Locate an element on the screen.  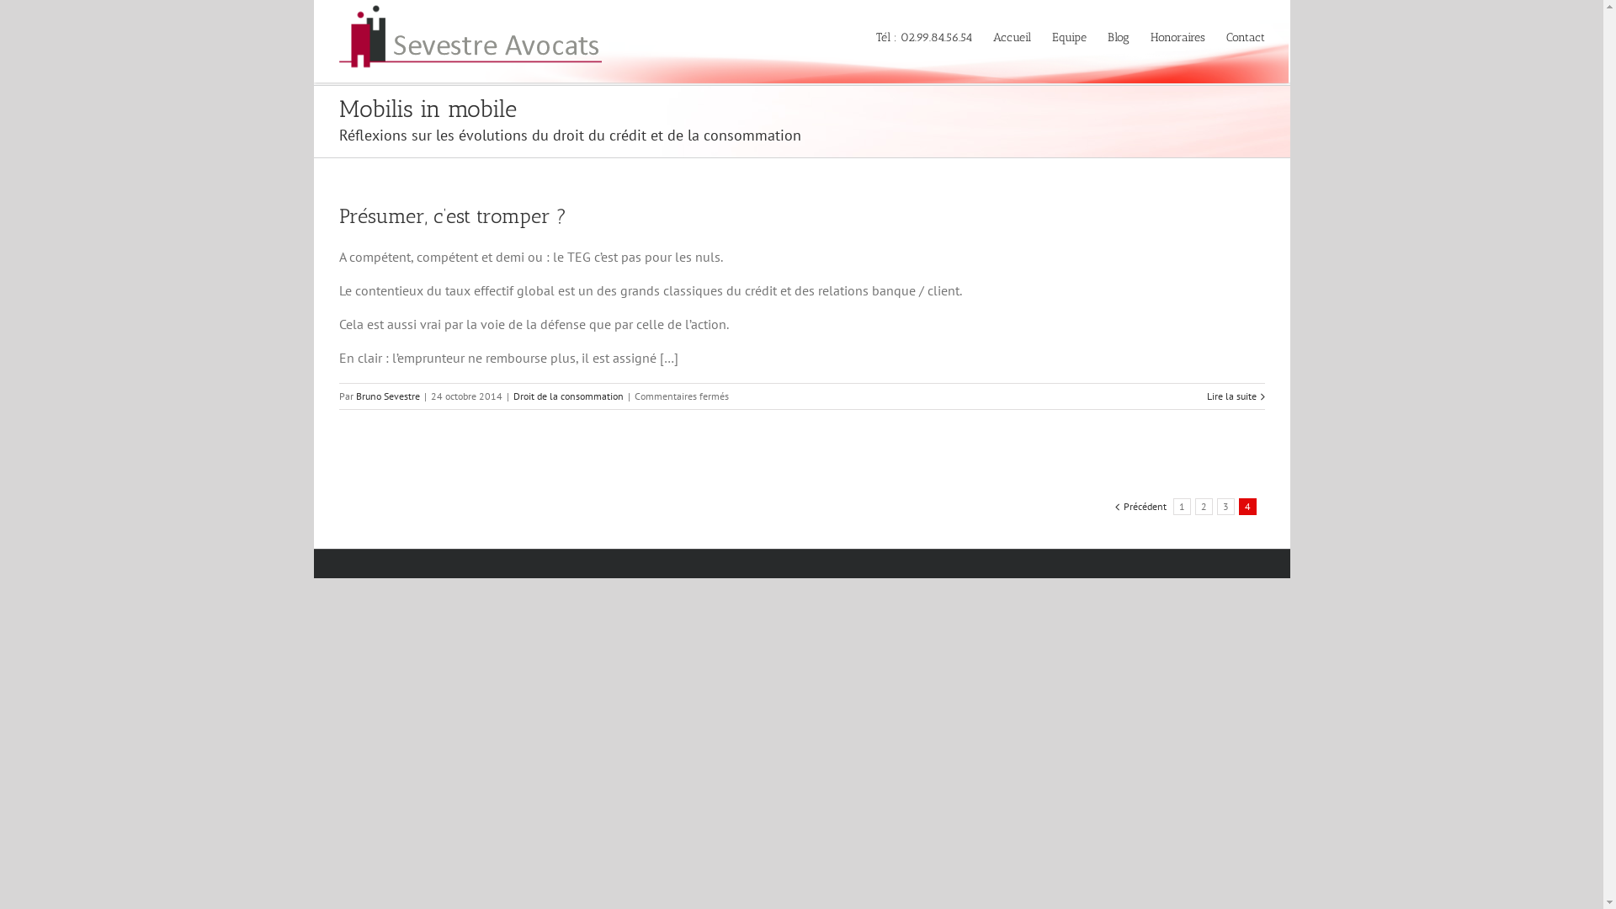
Lire la suite is located at coordinates (1232, 396).